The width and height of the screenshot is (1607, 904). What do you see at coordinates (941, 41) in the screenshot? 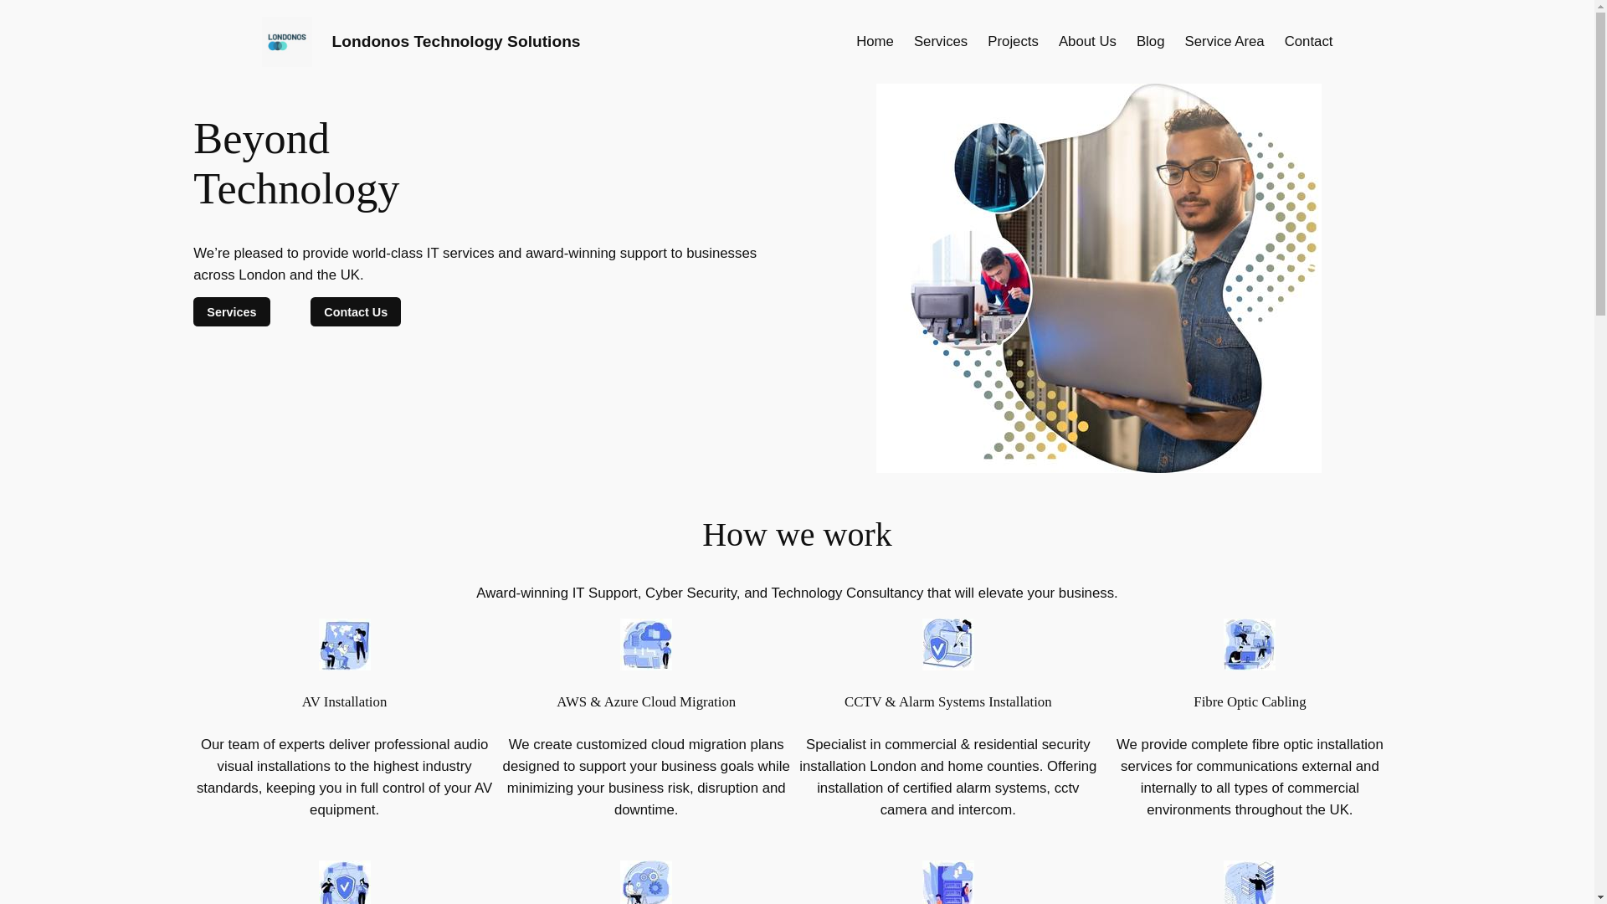
I see `Services` at bounding box center [941, 41].